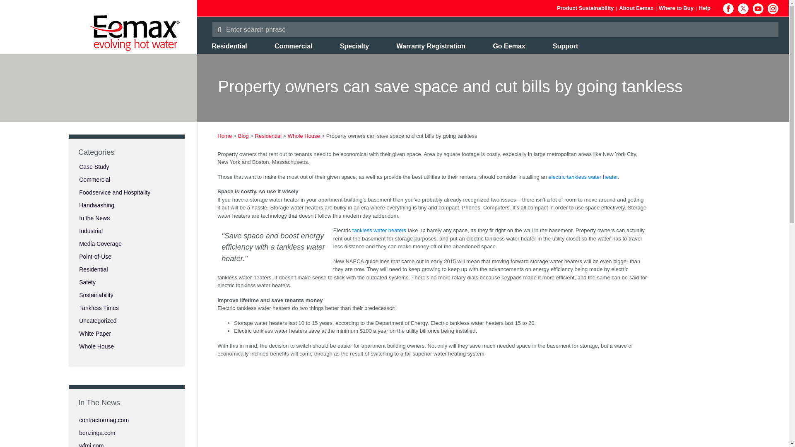 This screenshot has height=447, width=795. I want to click on Product Sustainability, so click(585, 8).